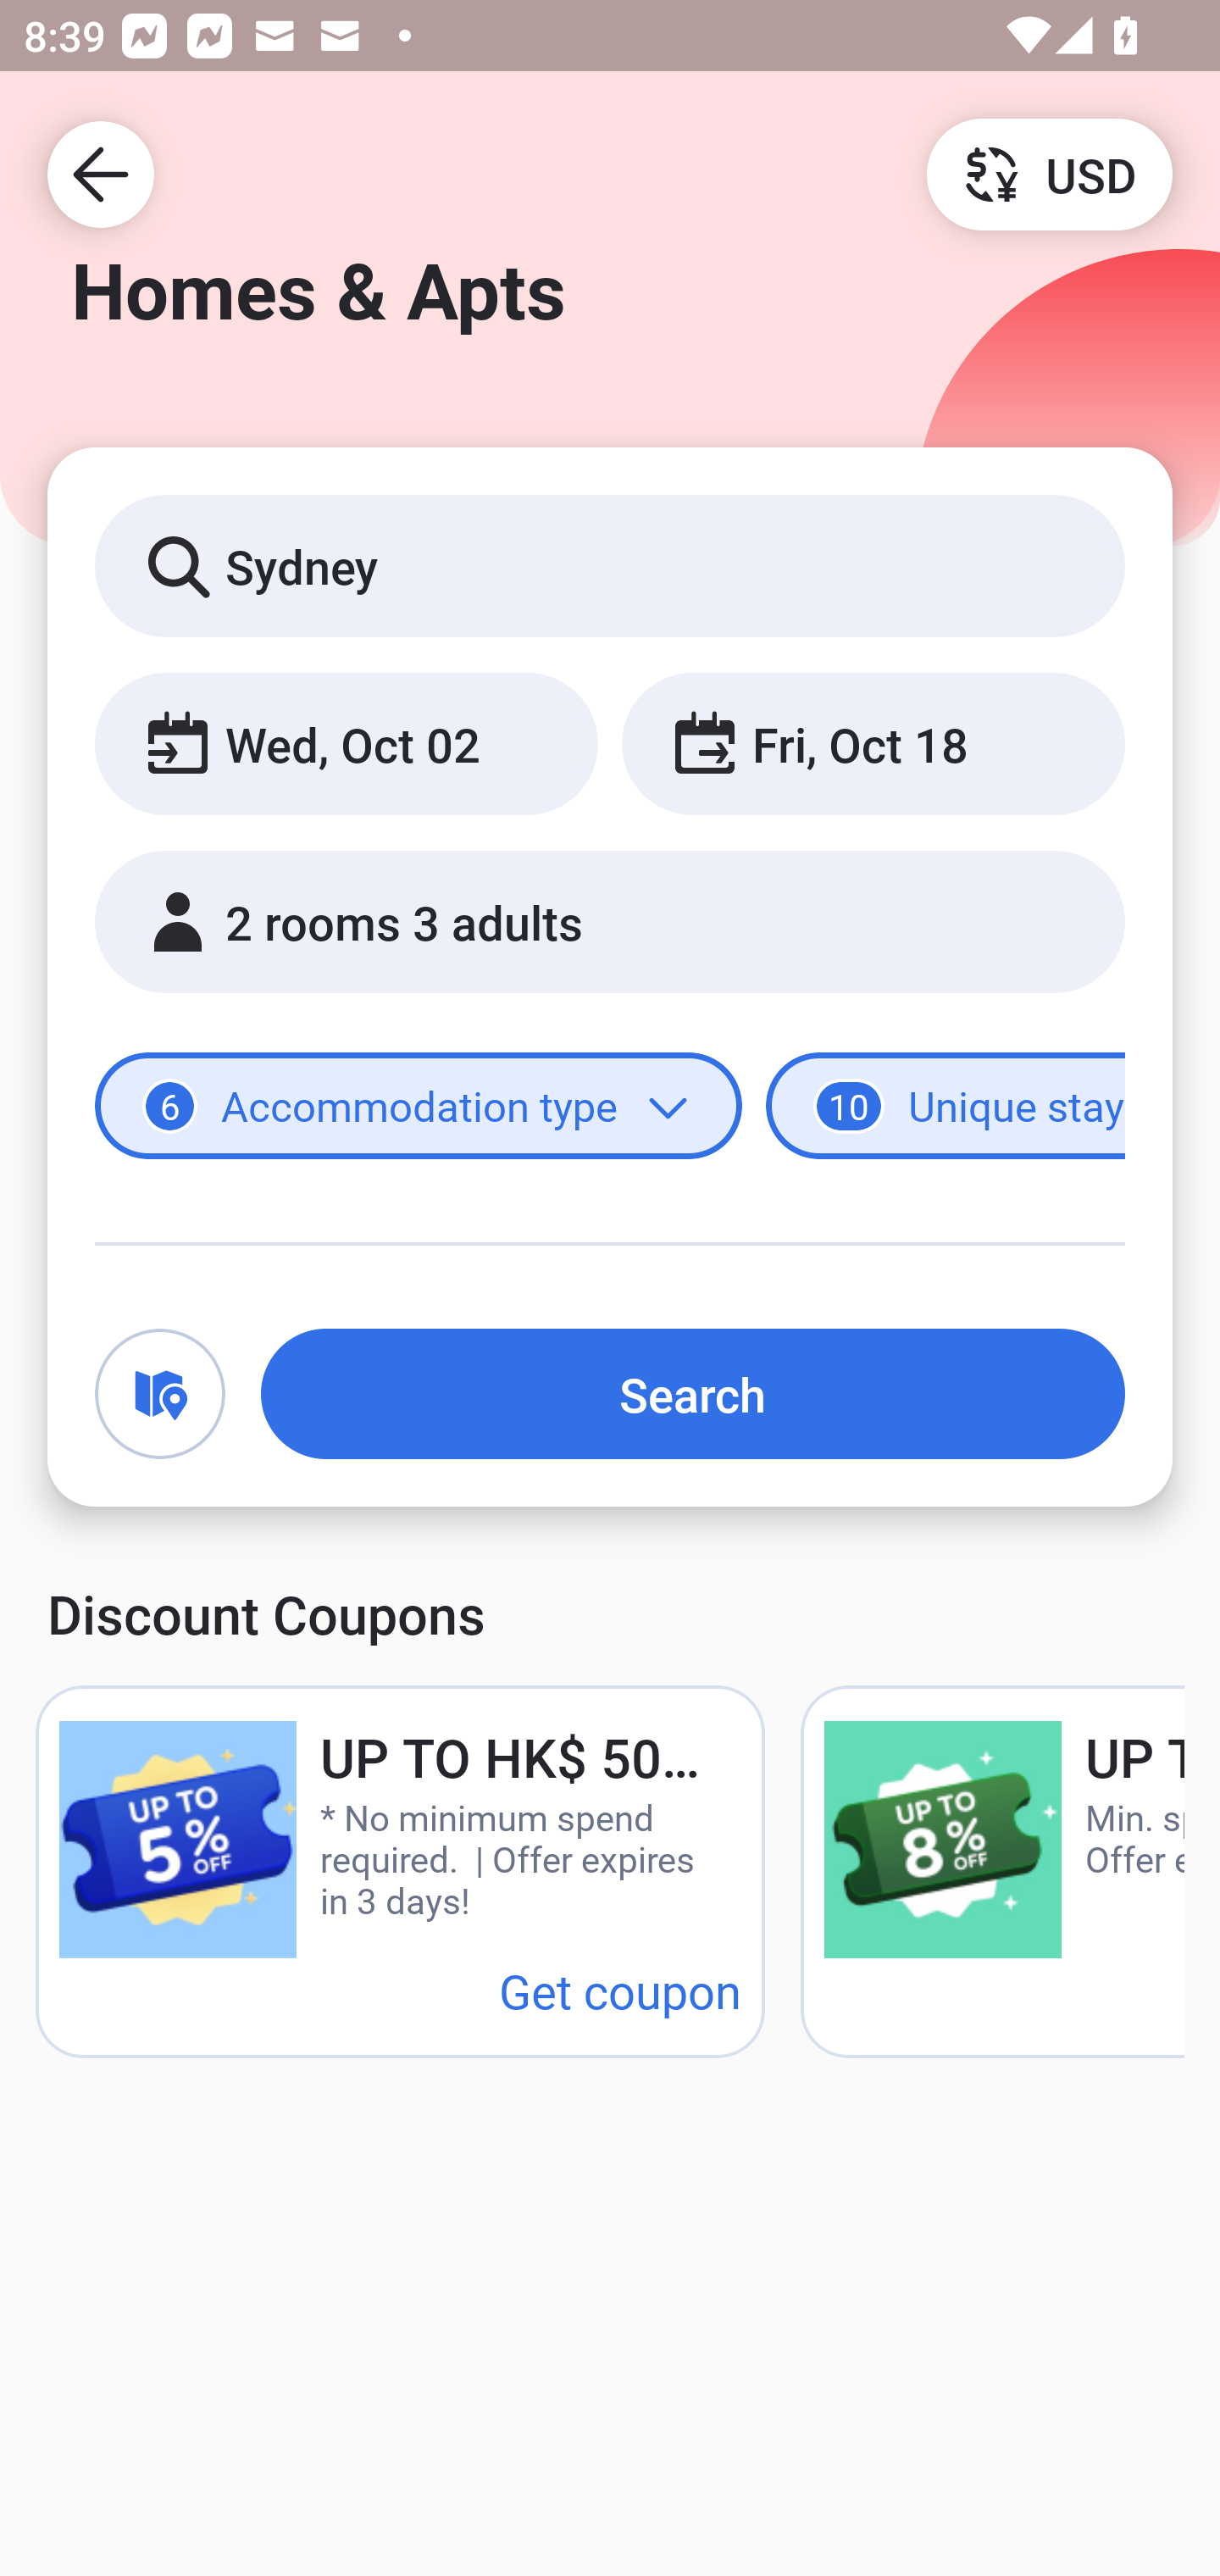 This screenshot has height=2576, width=1220. I want to click on Fri, Oct 18, so click(873, 742).